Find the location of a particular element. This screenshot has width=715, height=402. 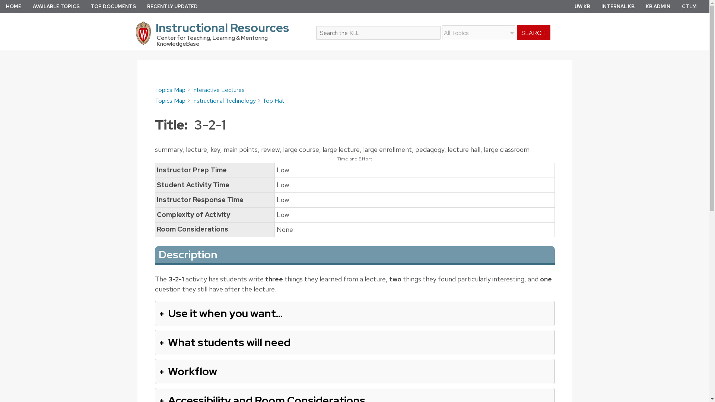

SEARCH is located at coordinates (534, 33).